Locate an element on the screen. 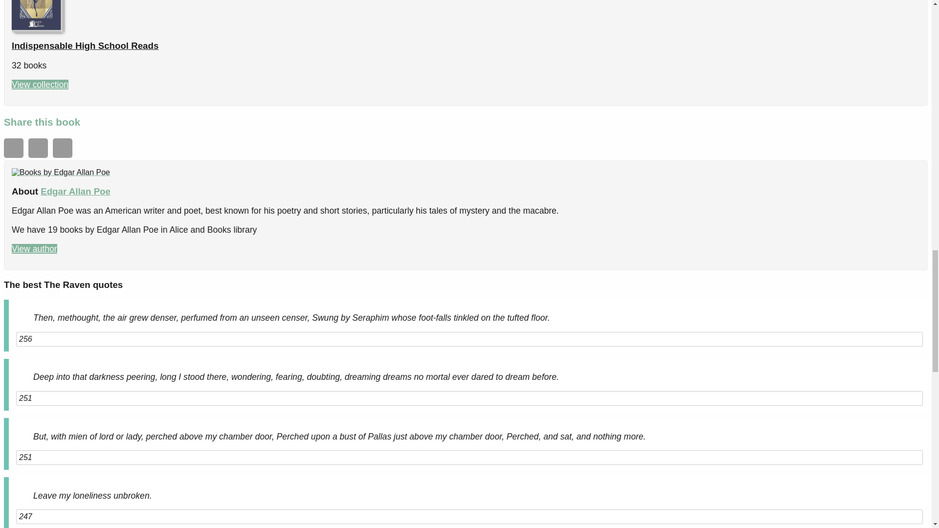 Image resolution: width=939 pixels, height=528 pixels. Share on Twitter is located at coordinates (62, 148).